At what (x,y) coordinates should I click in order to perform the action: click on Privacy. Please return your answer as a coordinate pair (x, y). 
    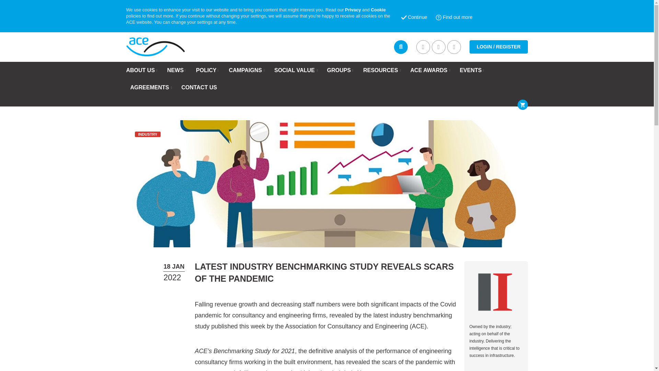
    Looking at the image, I should click on (352, 10).